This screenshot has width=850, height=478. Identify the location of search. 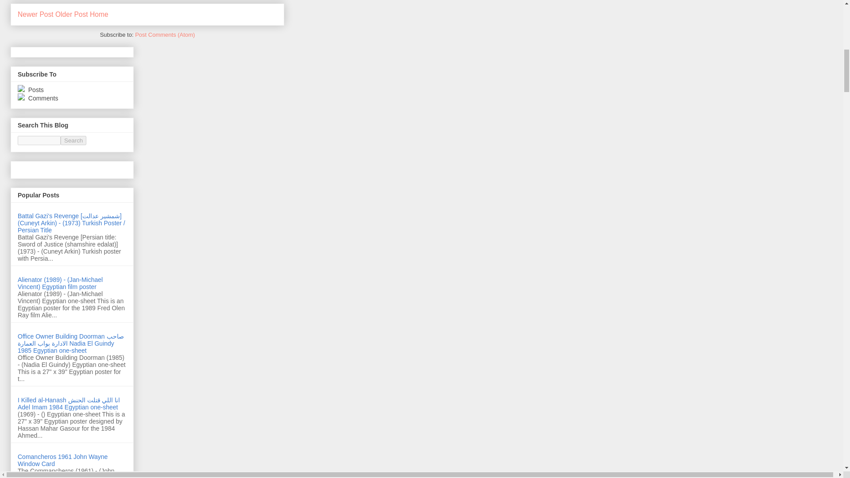
(39, 140).